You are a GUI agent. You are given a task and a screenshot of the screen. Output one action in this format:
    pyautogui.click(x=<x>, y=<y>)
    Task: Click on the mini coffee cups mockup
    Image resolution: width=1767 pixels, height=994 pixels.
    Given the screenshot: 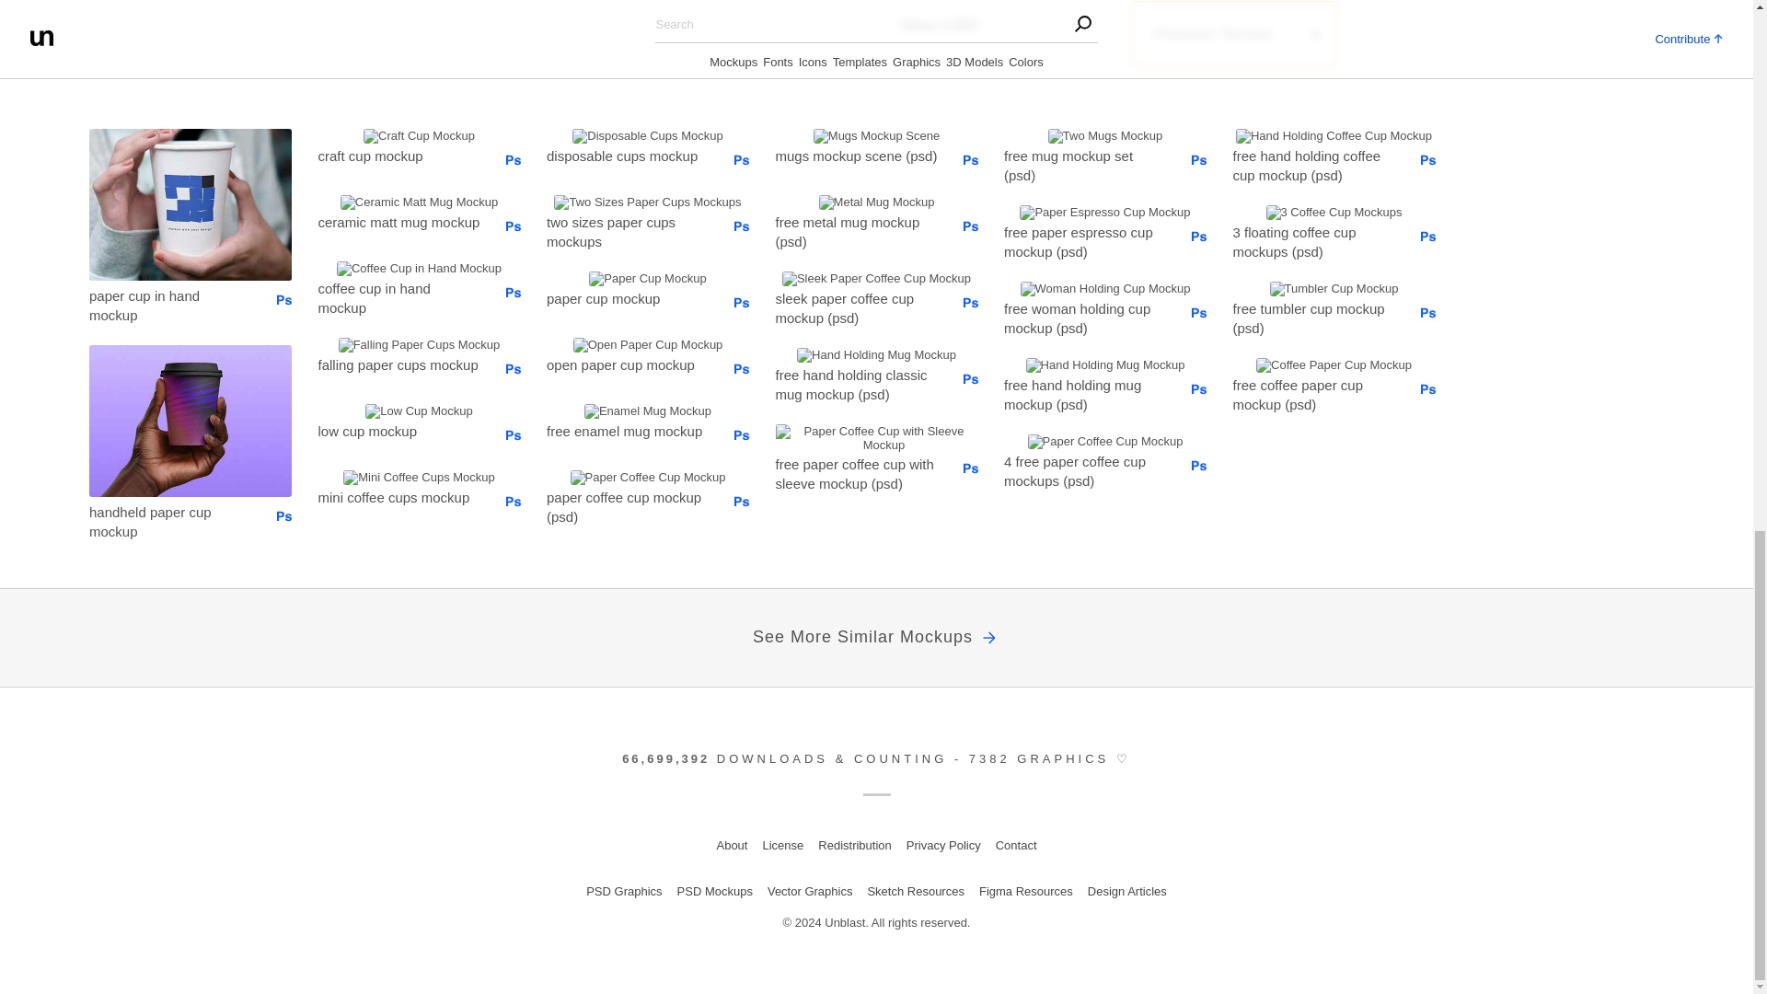 What is the action you would take?
    pyautogui.click(x=399, y=495)
    